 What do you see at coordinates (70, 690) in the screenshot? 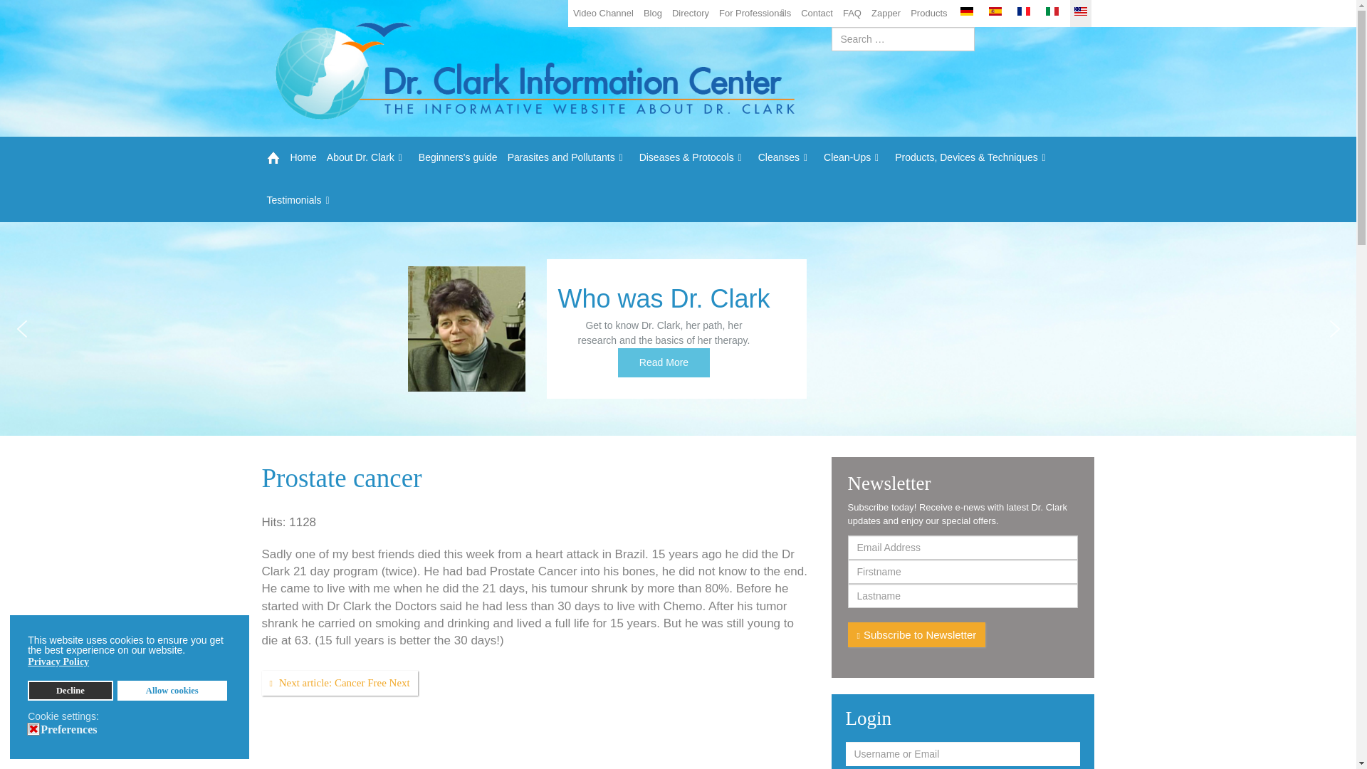
I see `Decline` at bounding box center [70, 690].